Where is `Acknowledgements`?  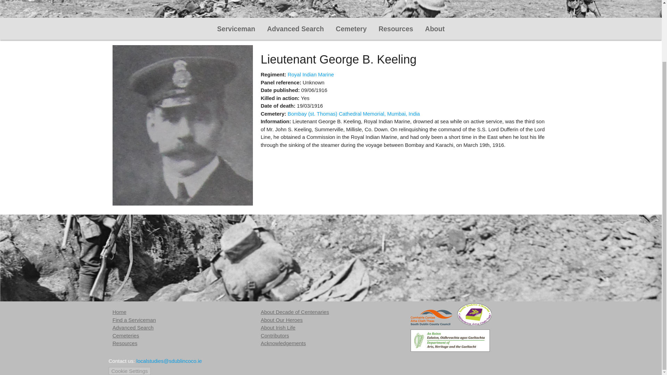
Acknowledgements is located at coordinates (283, 343).